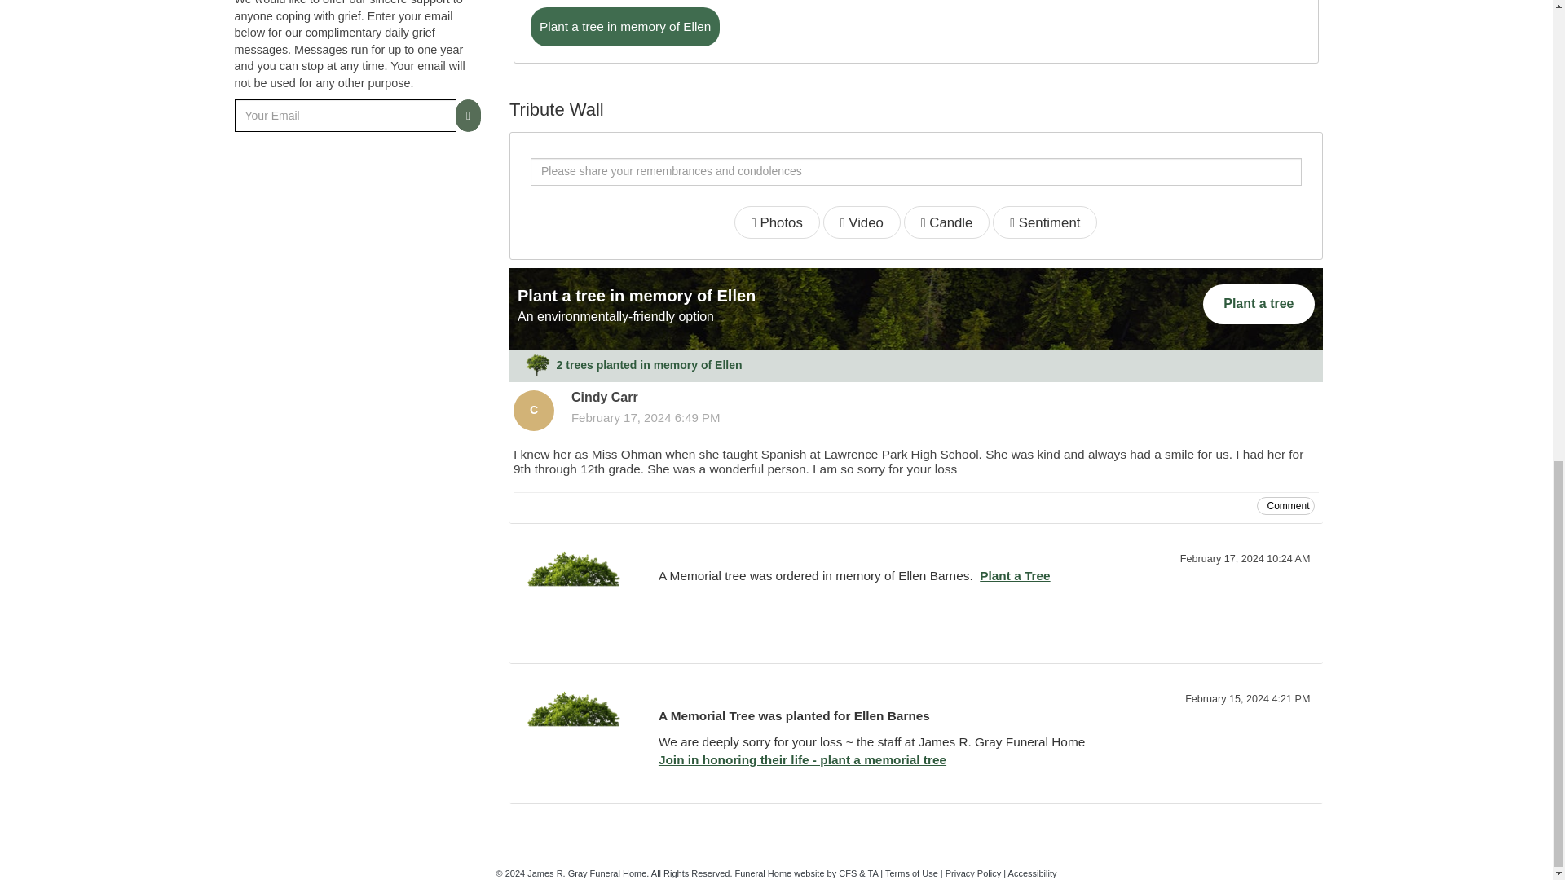 The width and height of the screenshot is (1565, 880). I want to click on CFS, so click(848, 873).